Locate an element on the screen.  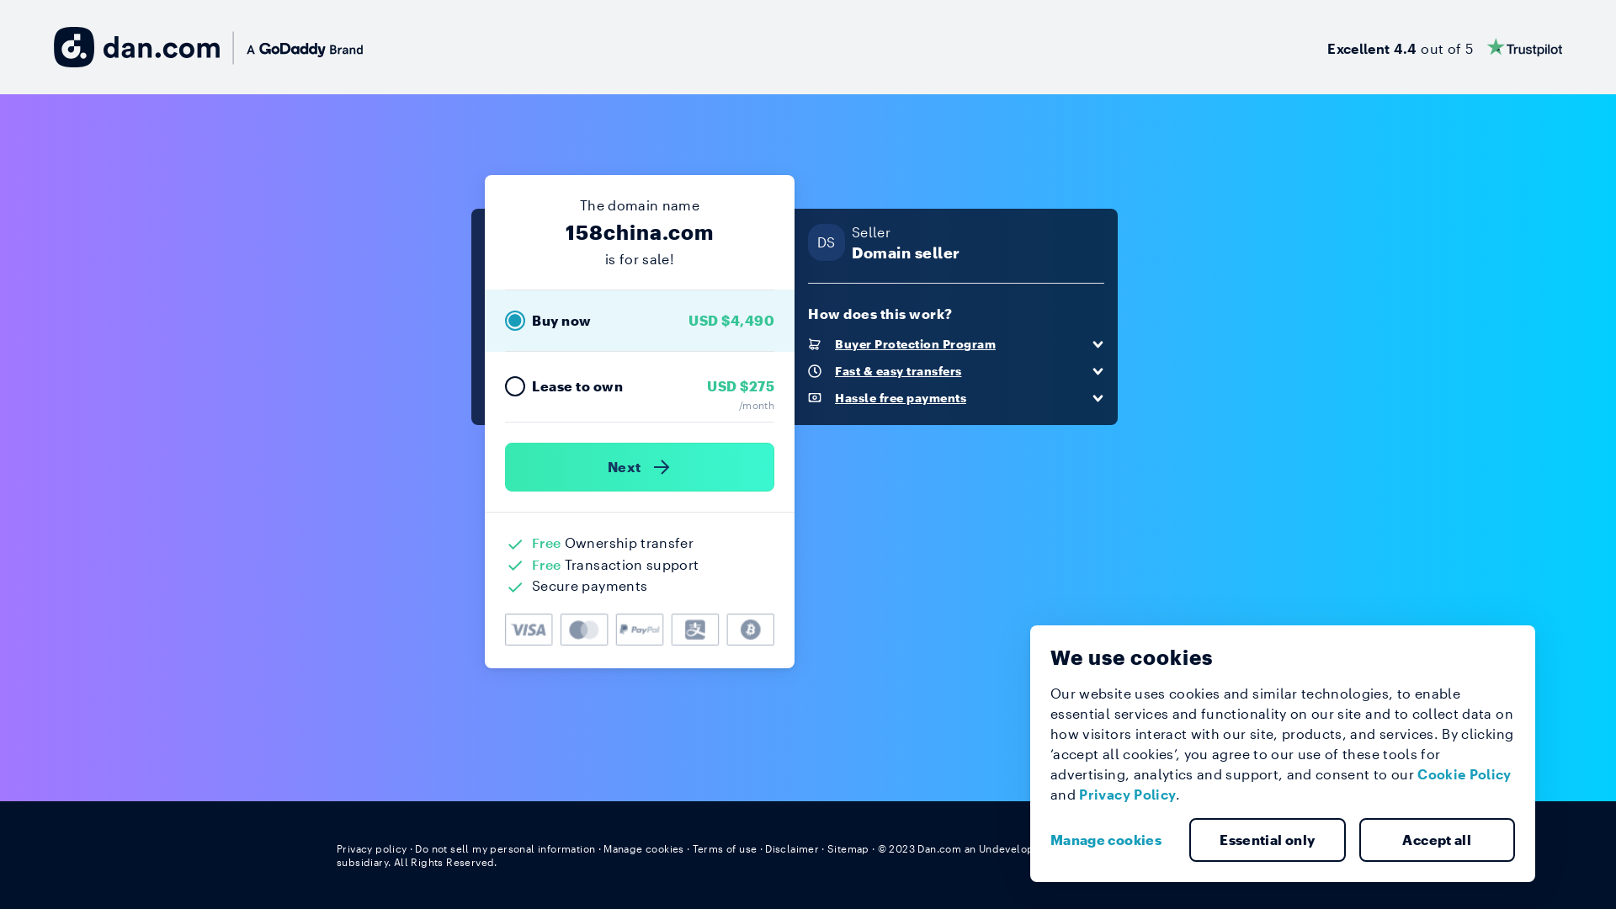
Privacy policy is located at coordinates (372, 848).